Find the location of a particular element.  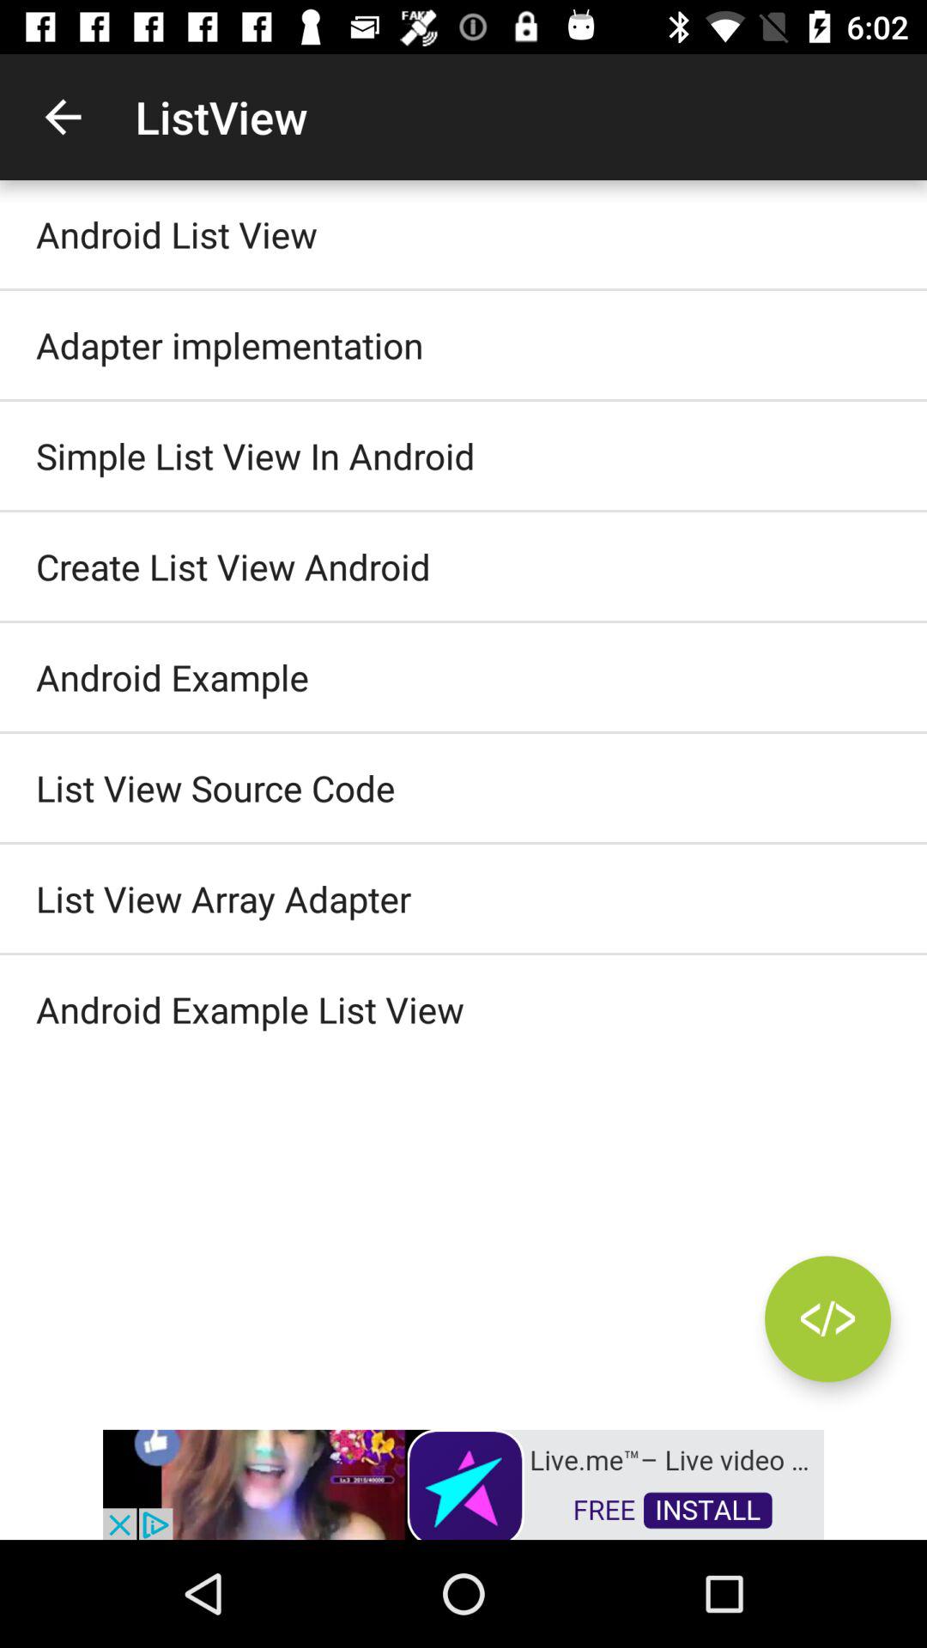

advertisement is located at coordinates (463, 1483).